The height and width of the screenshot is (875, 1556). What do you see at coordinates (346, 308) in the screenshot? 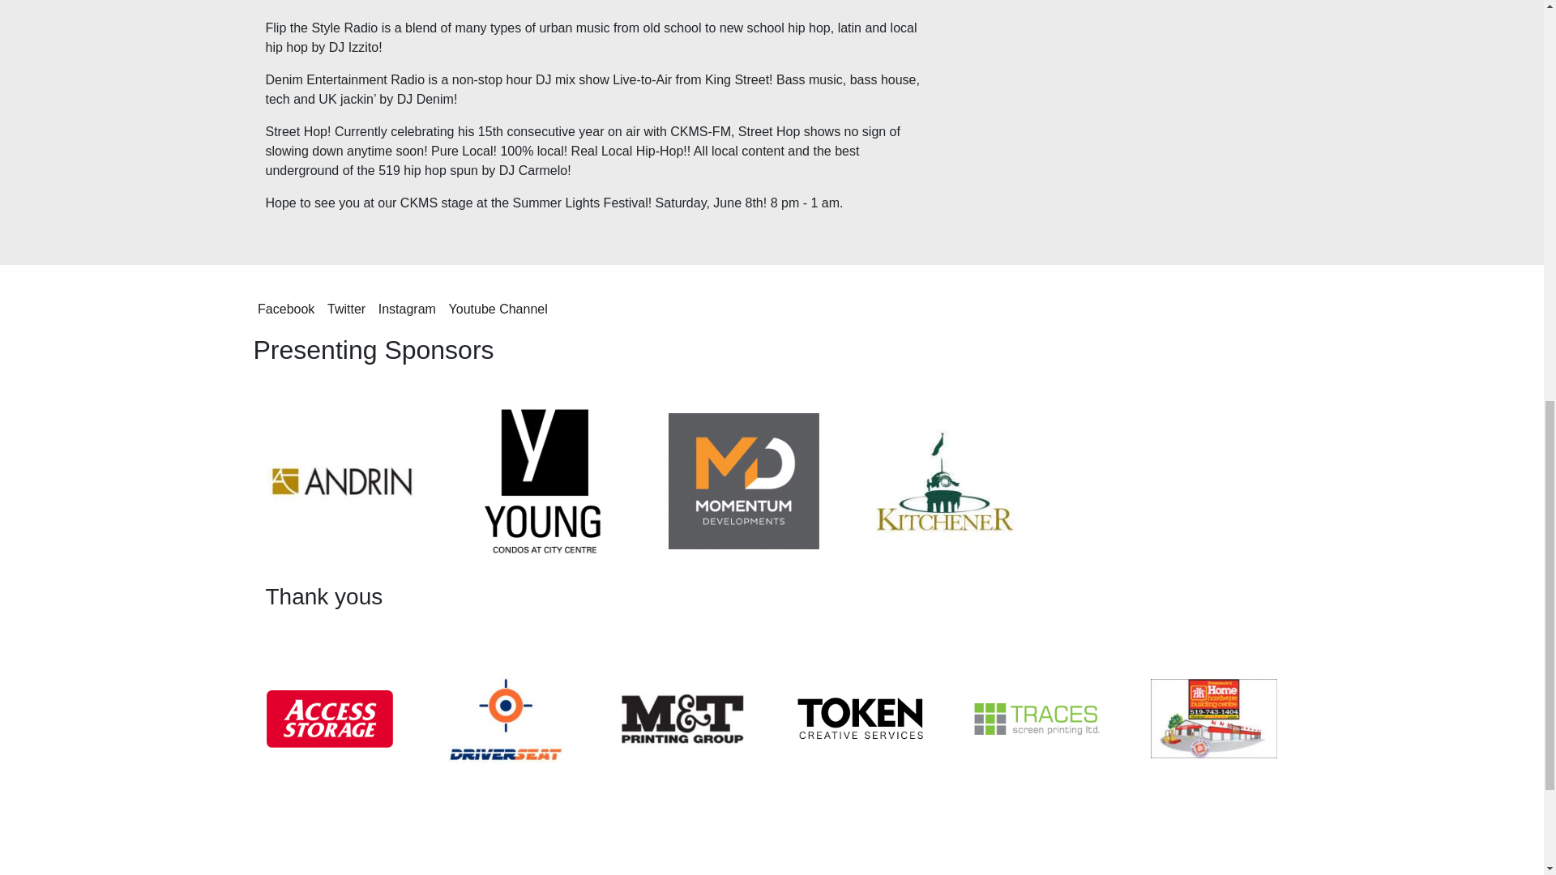
I see `Twitter` at bounding box center [346, 308].